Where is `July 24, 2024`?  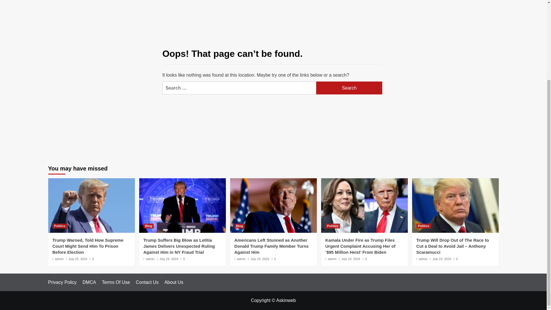
July 24, 2024 is located at coordinates (260, 259).